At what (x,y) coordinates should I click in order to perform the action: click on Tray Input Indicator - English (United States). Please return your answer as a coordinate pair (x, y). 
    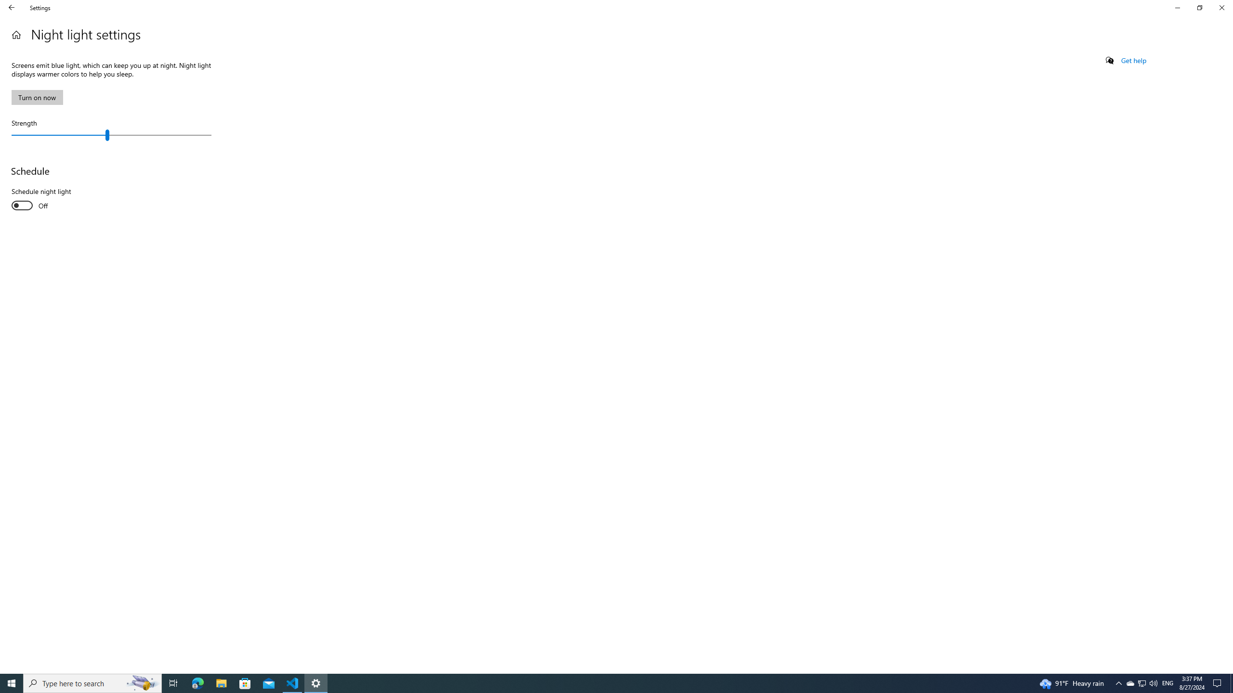
    Looking at the image, I should click on (1167, 683).